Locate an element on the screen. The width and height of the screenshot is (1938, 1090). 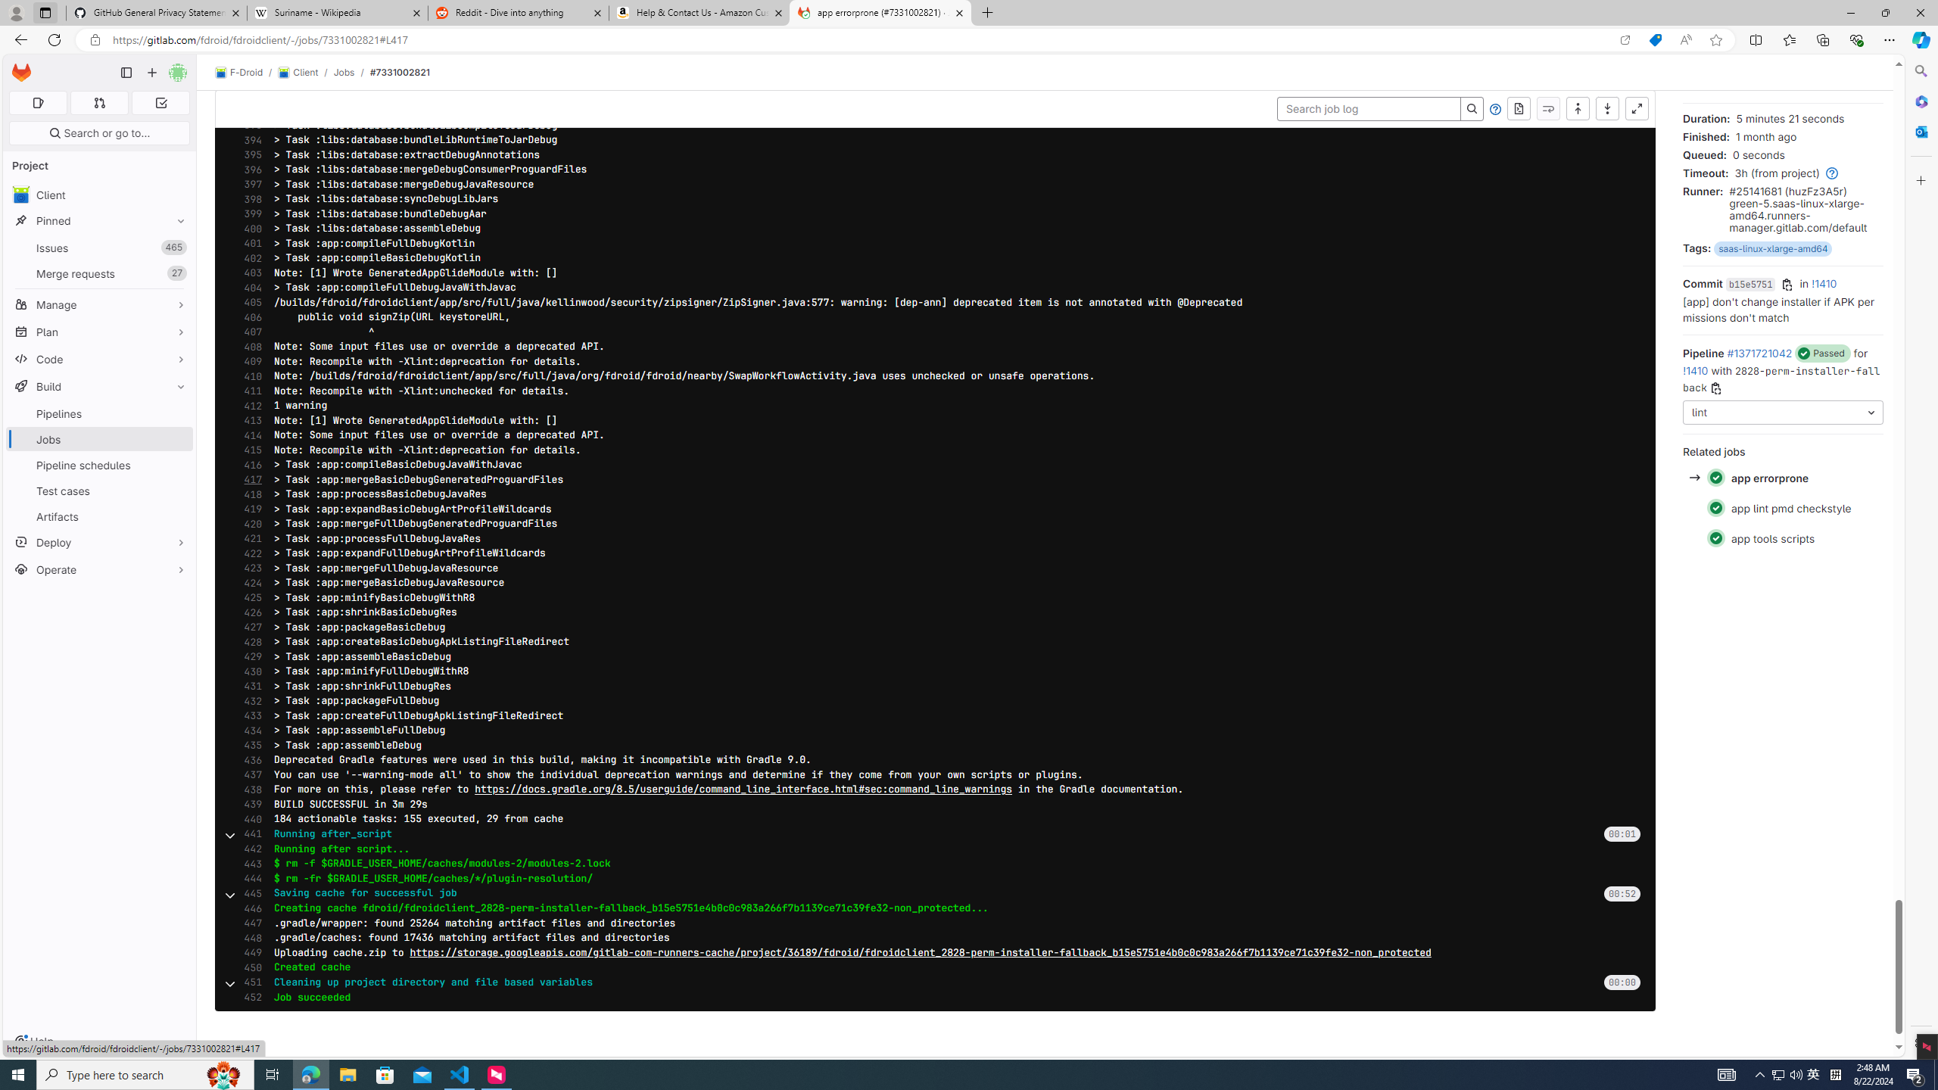
Create new... is located at coordinates (151, 73).